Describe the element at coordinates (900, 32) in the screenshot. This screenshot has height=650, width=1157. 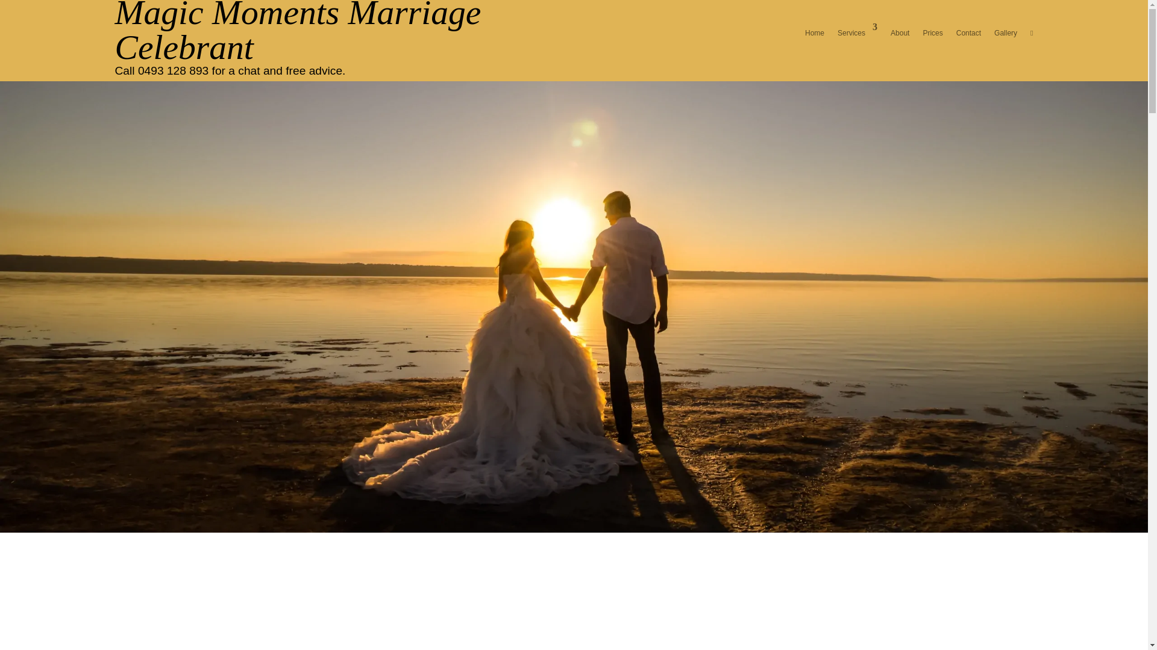
I see `About` at that location.